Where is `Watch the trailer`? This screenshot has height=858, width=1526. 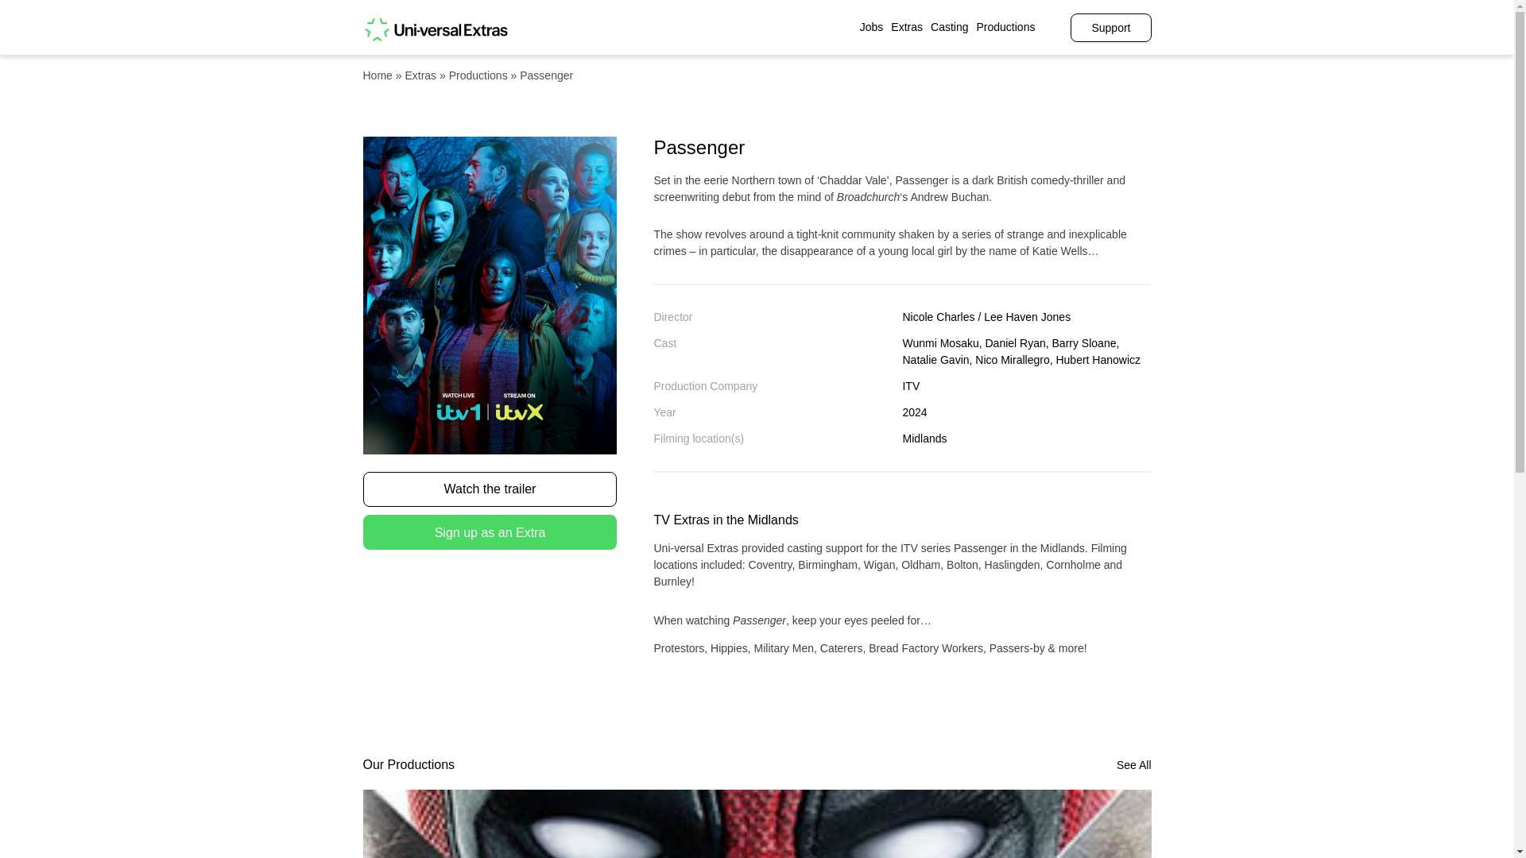
Watch the trailer is located at coordinates (490, 489).